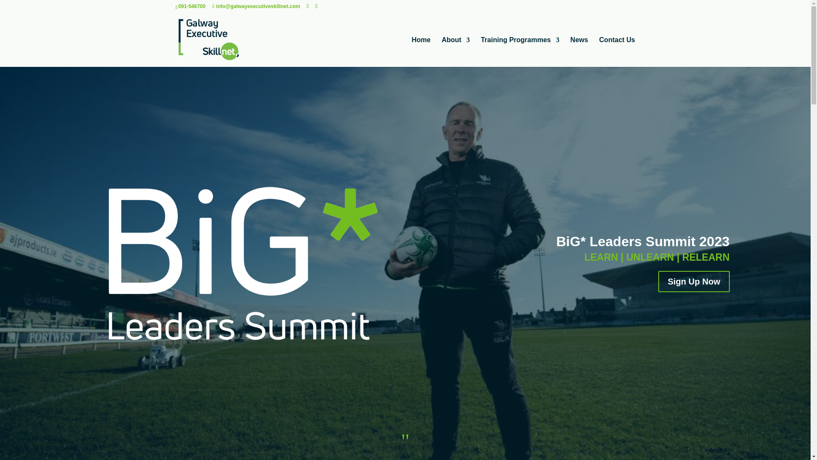 This screenshot has width=817, height=460. What do you see at coordinates (456, 52) in the screenshot?
I see `About` at bounding box center [456, 52].